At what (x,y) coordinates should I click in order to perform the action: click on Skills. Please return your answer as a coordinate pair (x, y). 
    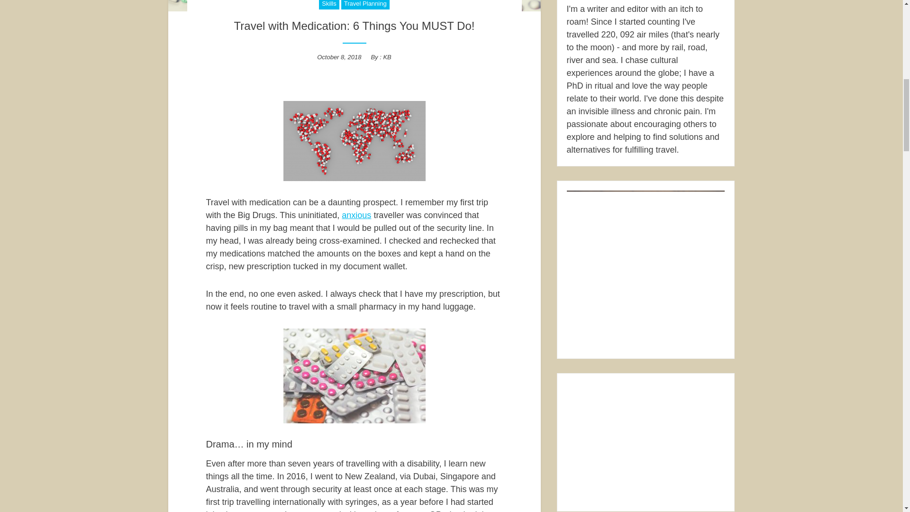
    Looking at the image, I should click on (329, 5).